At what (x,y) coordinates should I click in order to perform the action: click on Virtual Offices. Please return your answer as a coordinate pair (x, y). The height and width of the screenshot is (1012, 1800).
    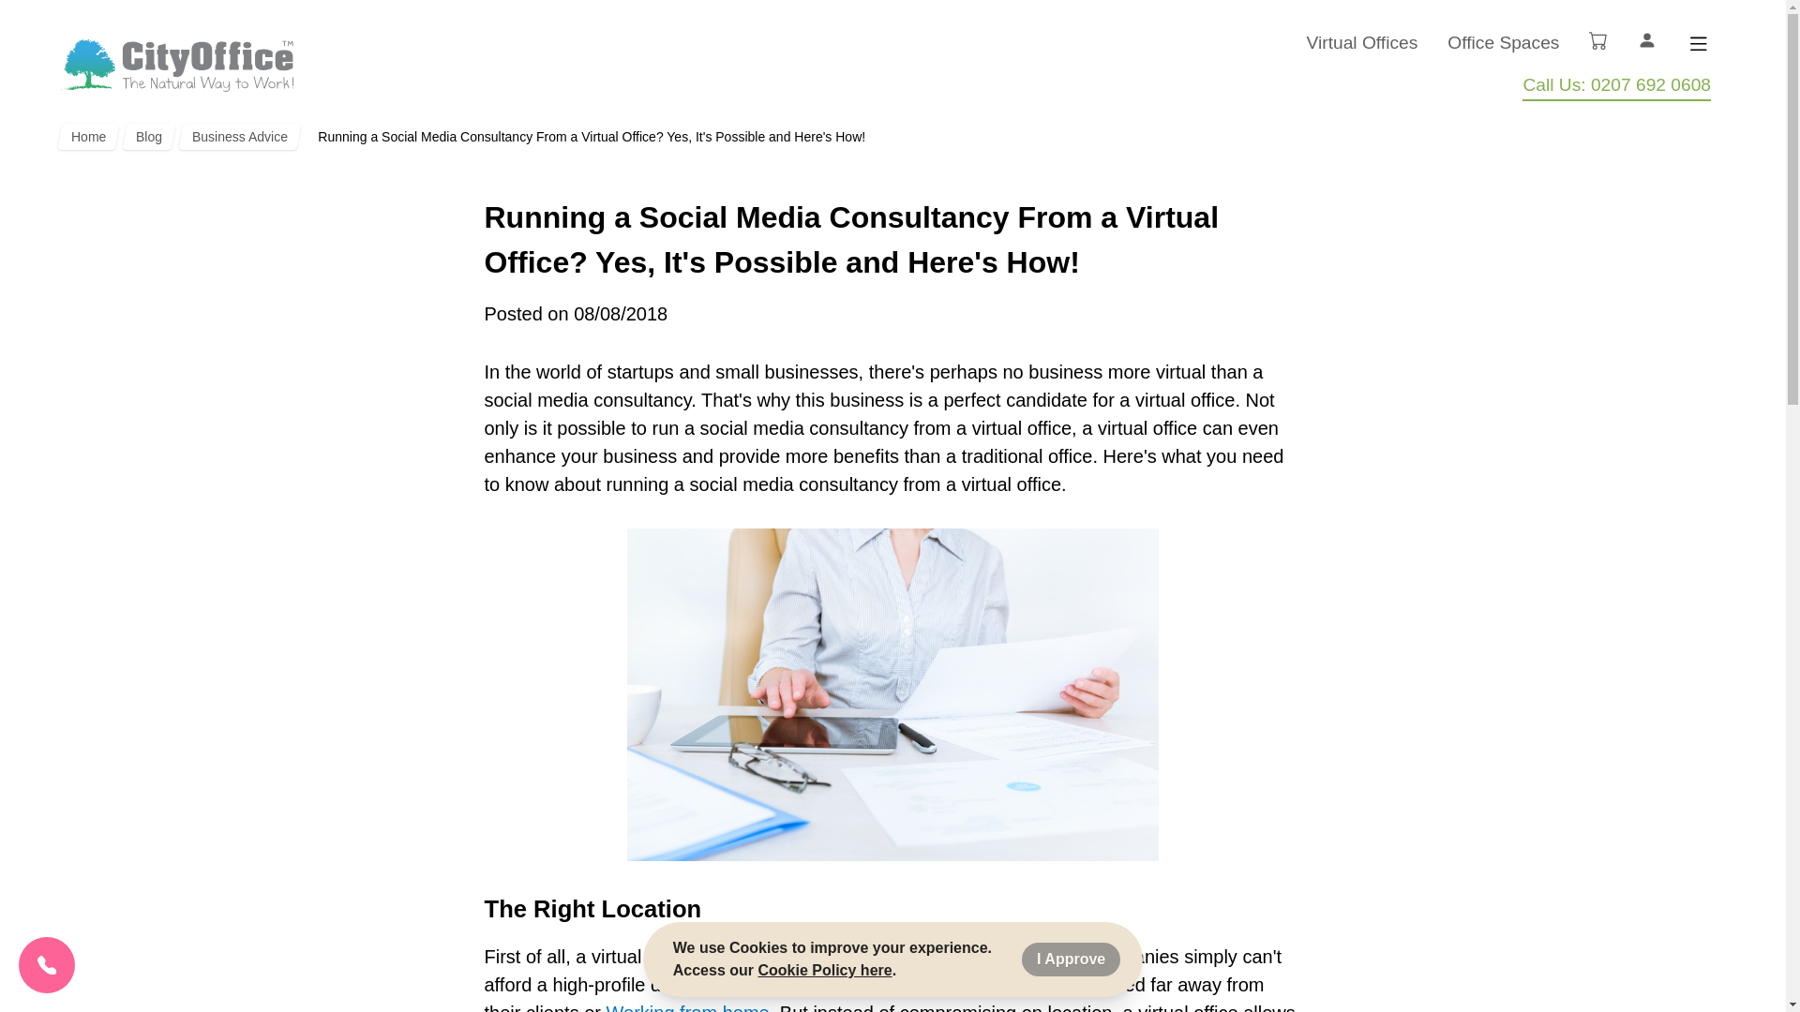
    Looking at the image, I should click on (1361, 43).